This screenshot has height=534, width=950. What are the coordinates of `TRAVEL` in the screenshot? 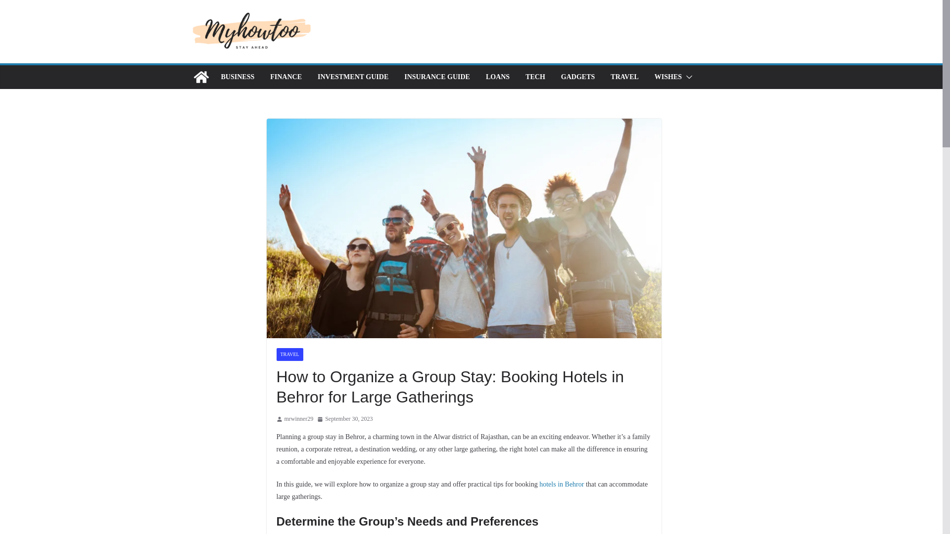 It's located at (289, 355).